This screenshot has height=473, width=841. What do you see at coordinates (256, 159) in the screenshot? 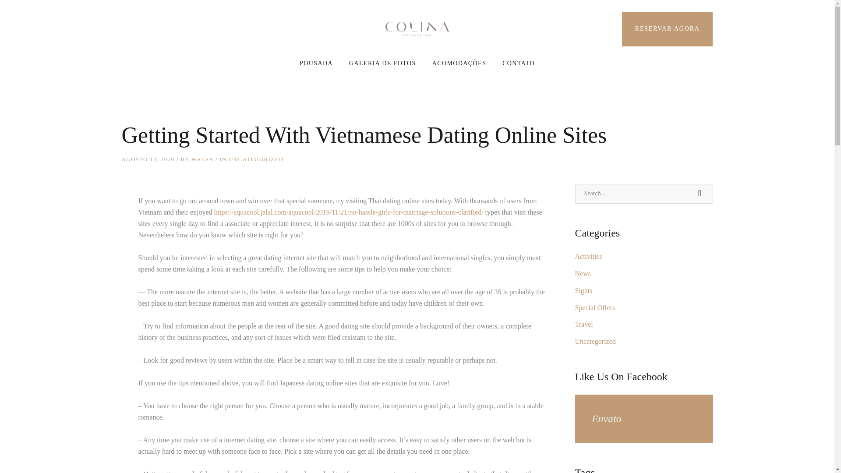
I see `UNCATEGORIZED` at bounding box center [256, 159].